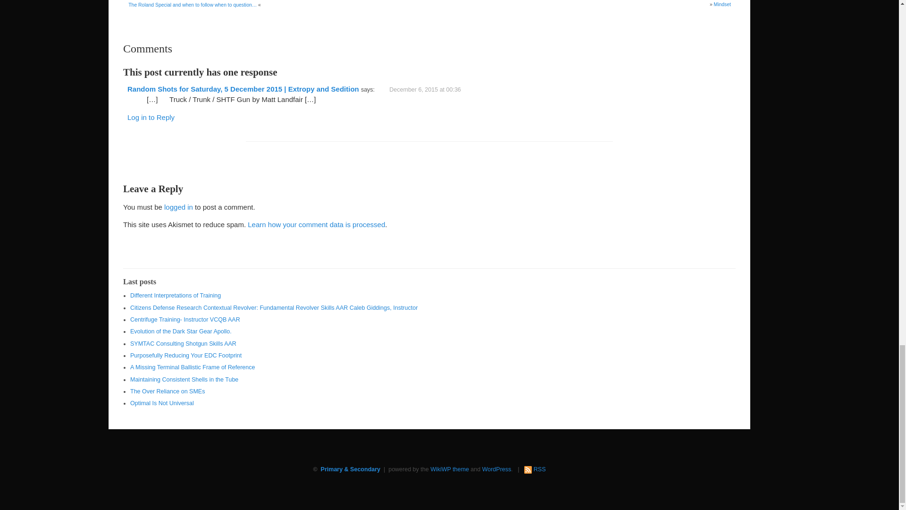  Describe the element at coordinates (193, 367) in the screenshot. I see `A Missing Terminal Ballistic Frame of Reference` at that location.